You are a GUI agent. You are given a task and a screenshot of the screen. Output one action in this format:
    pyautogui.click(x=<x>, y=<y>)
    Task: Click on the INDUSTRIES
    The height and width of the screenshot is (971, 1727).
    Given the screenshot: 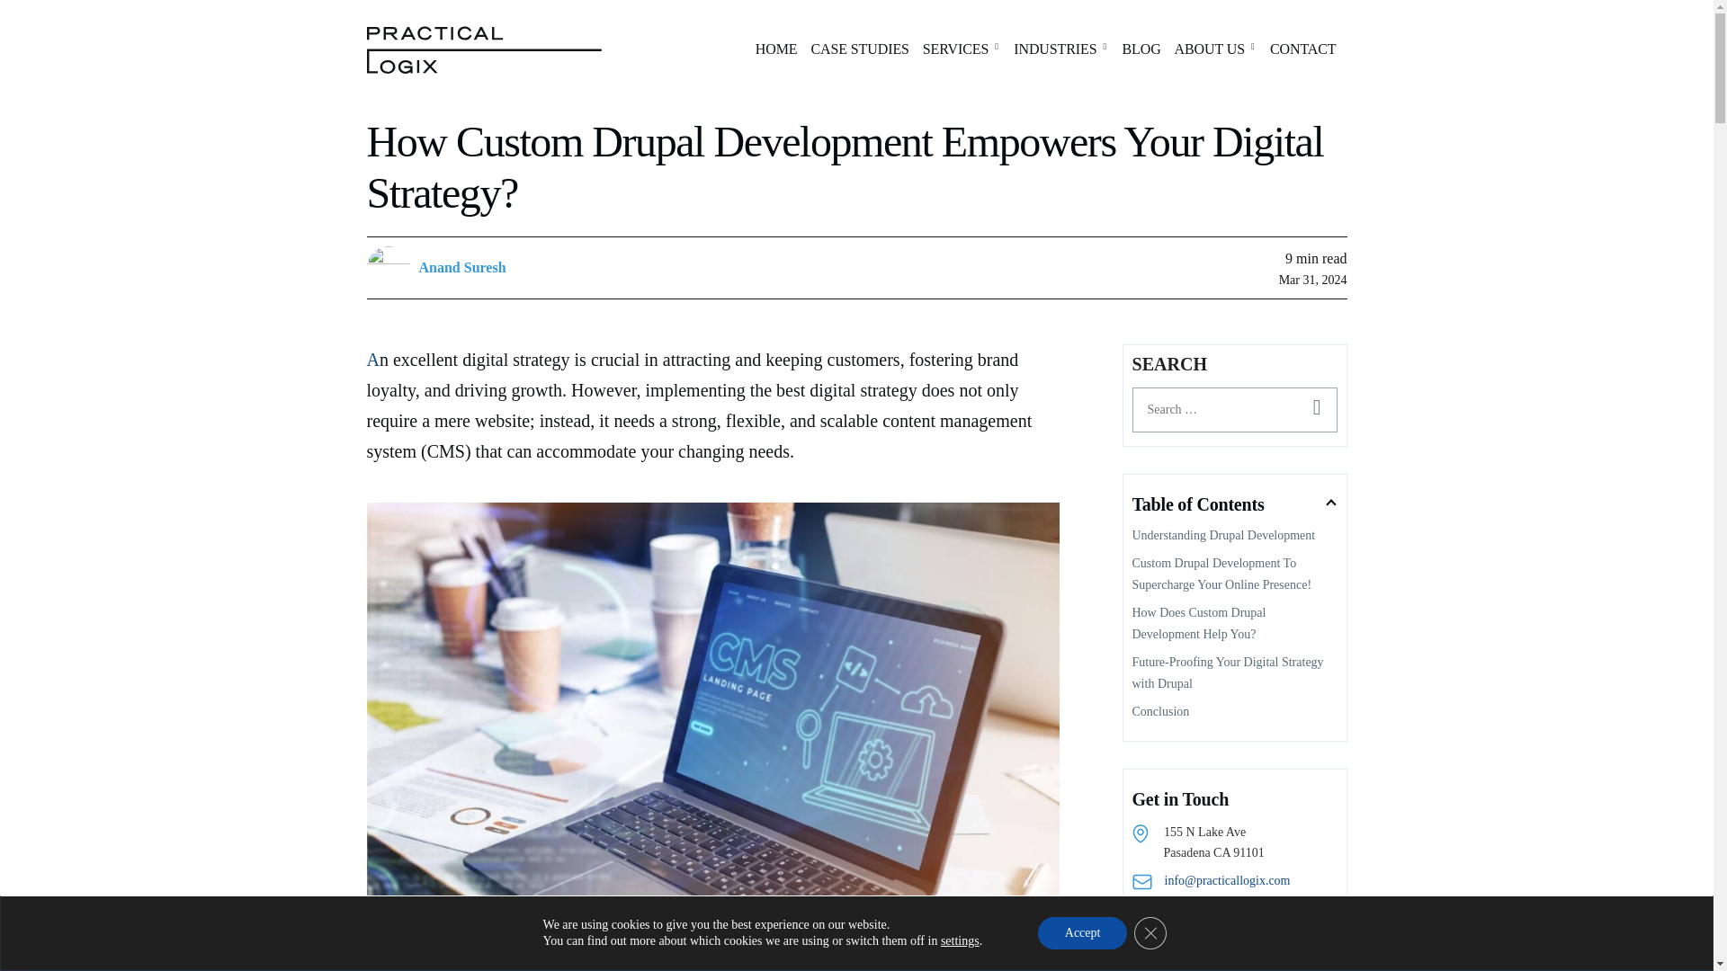 What is the action you would take?
    pyautogui.click(x=1061, y=49)
    